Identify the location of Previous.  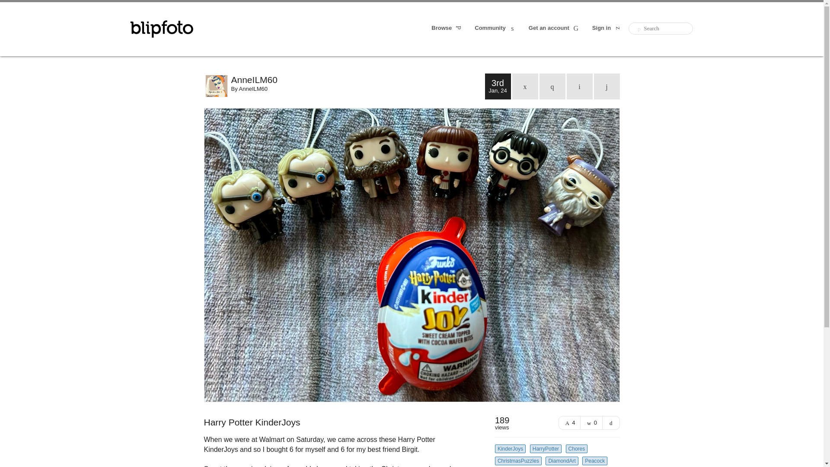
(579, 86).